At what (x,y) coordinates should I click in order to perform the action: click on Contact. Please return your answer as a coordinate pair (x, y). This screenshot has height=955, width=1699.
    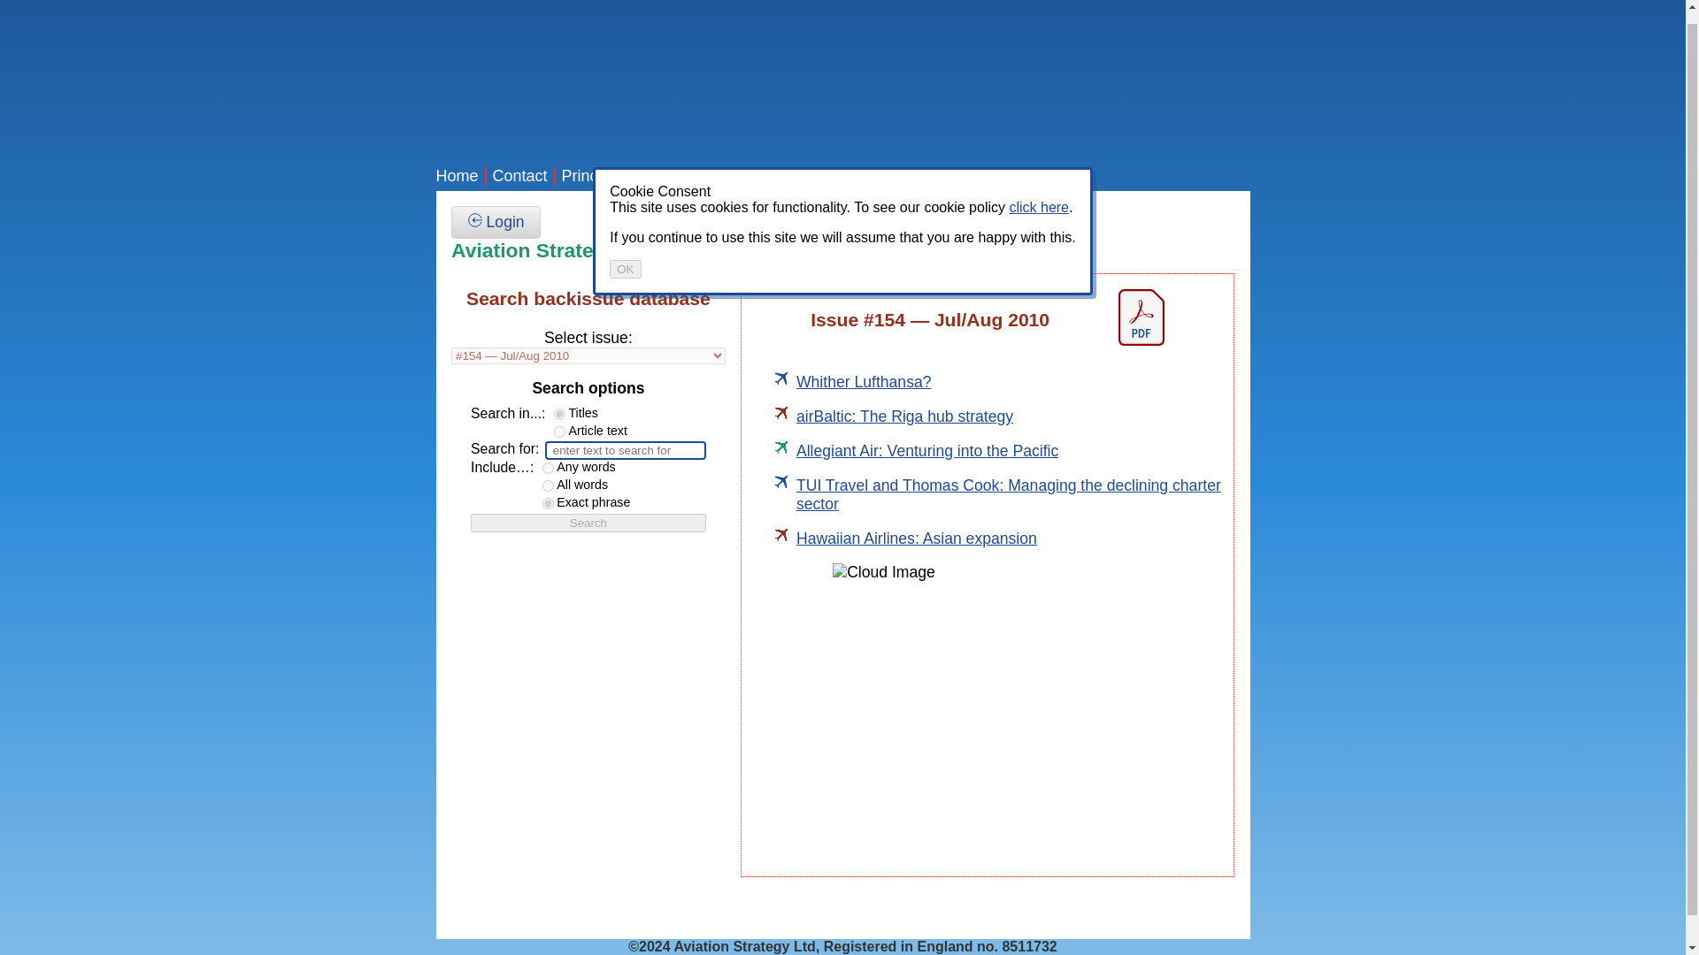
    Looking at the image, I should click on (519, 176).